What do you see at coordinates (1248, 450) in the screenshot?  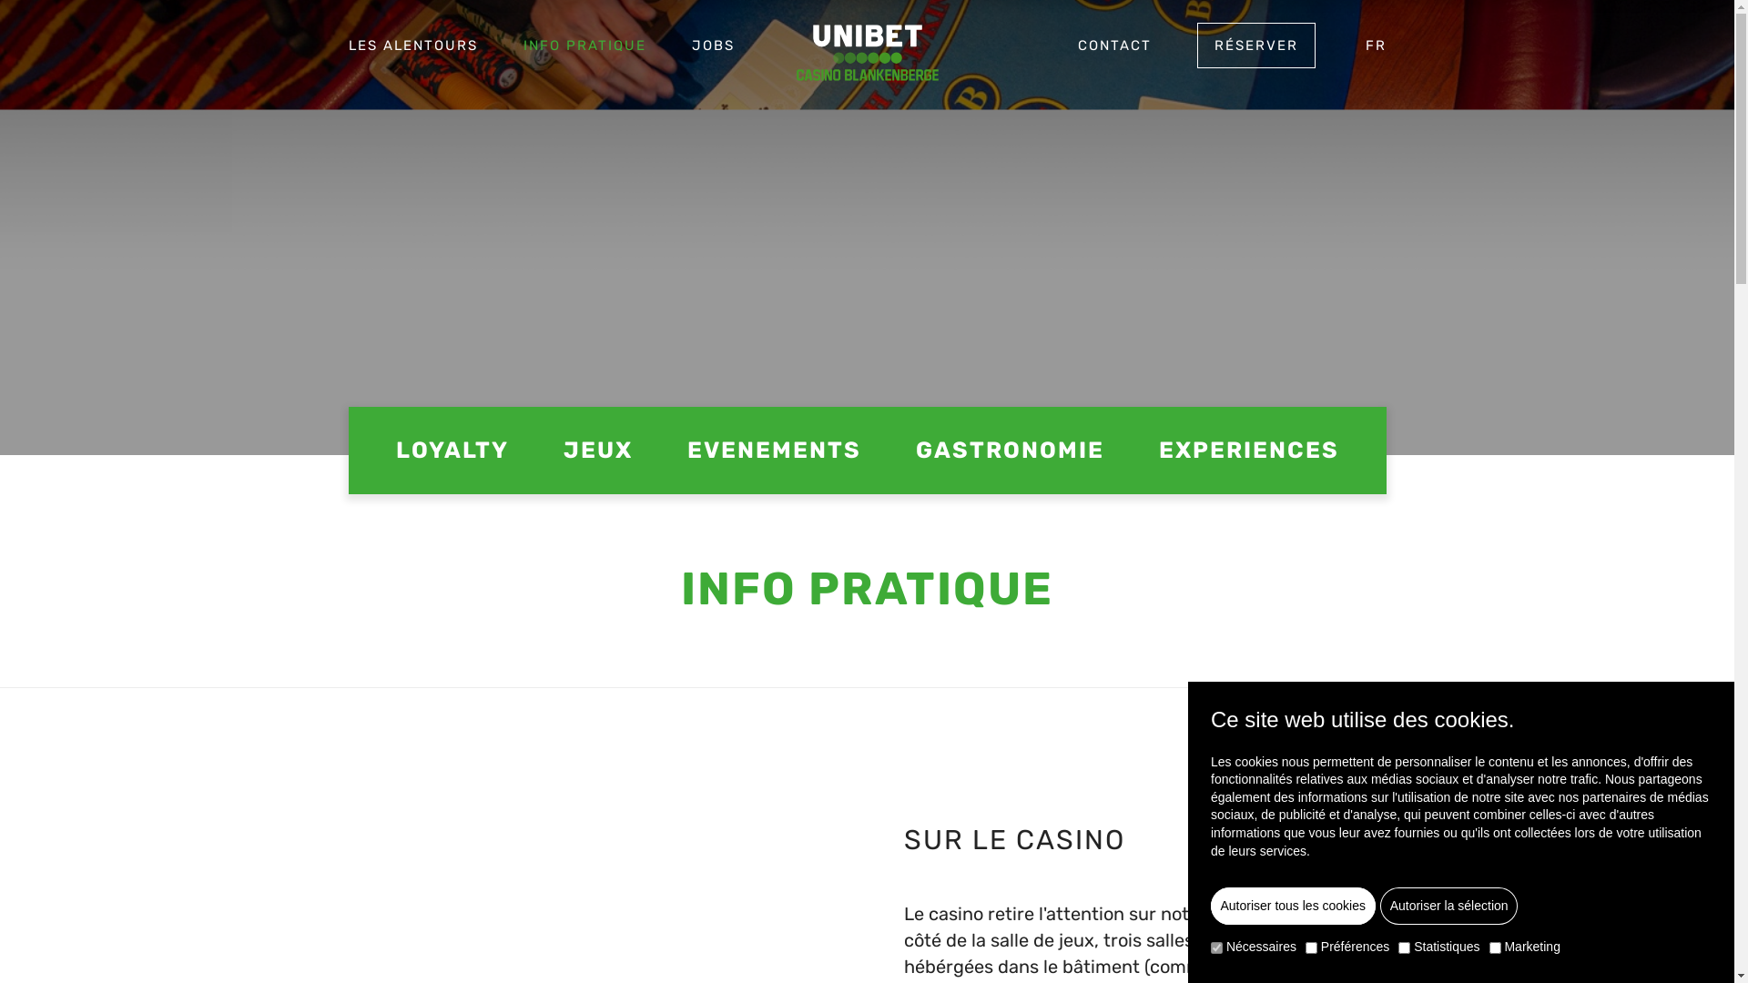 I see `EXPERIENCES` at bounding box center [1248, 450].